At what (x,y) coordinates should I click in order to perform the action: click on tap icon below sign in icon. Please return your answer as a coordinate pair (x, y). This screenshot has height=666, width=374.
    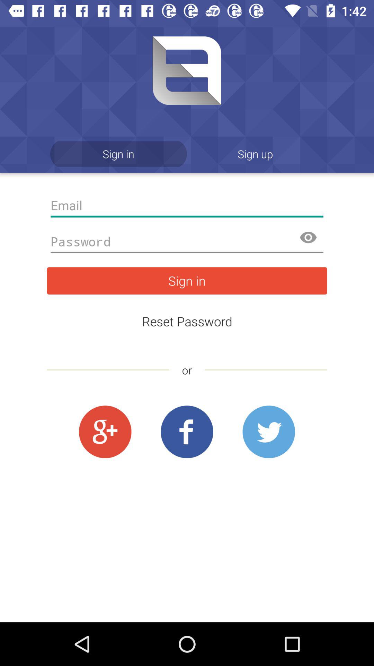
    Looking at the image, I should click on (187, 321).